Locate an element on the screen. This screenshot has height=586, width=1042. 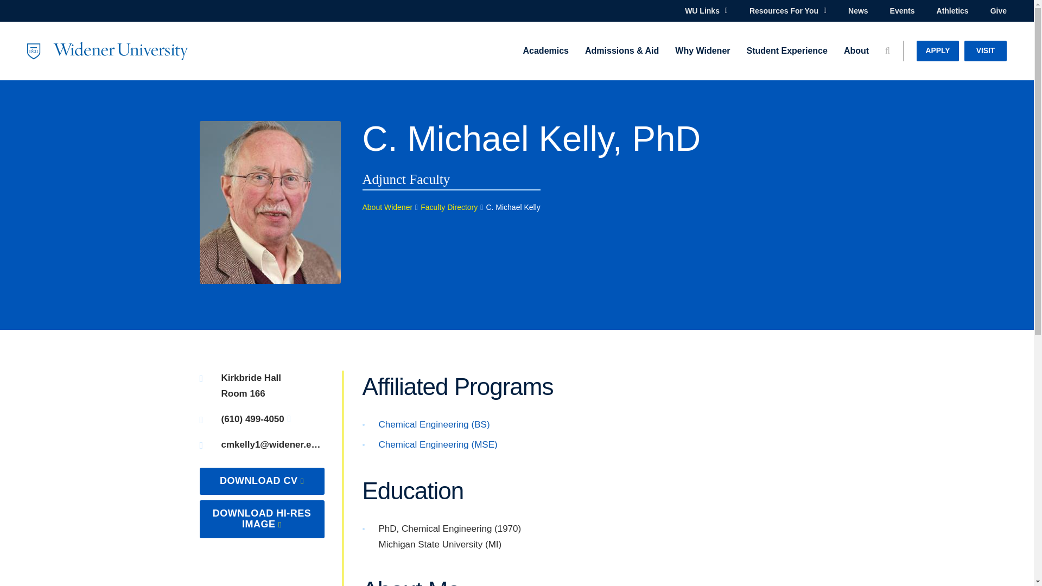
Academics is located at coordinates (546, 50).